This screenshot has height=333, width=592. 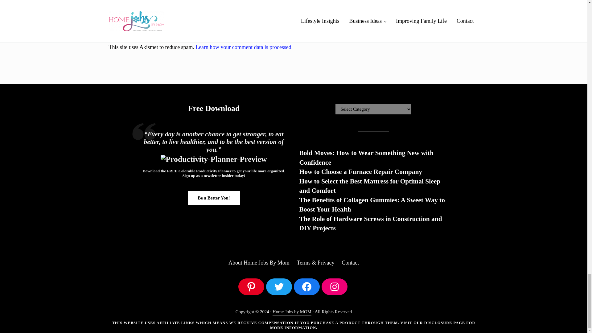 What do you see at coordinates (112, 1) in the screenshot?
I see `yes` at bounding box center [112, 1].